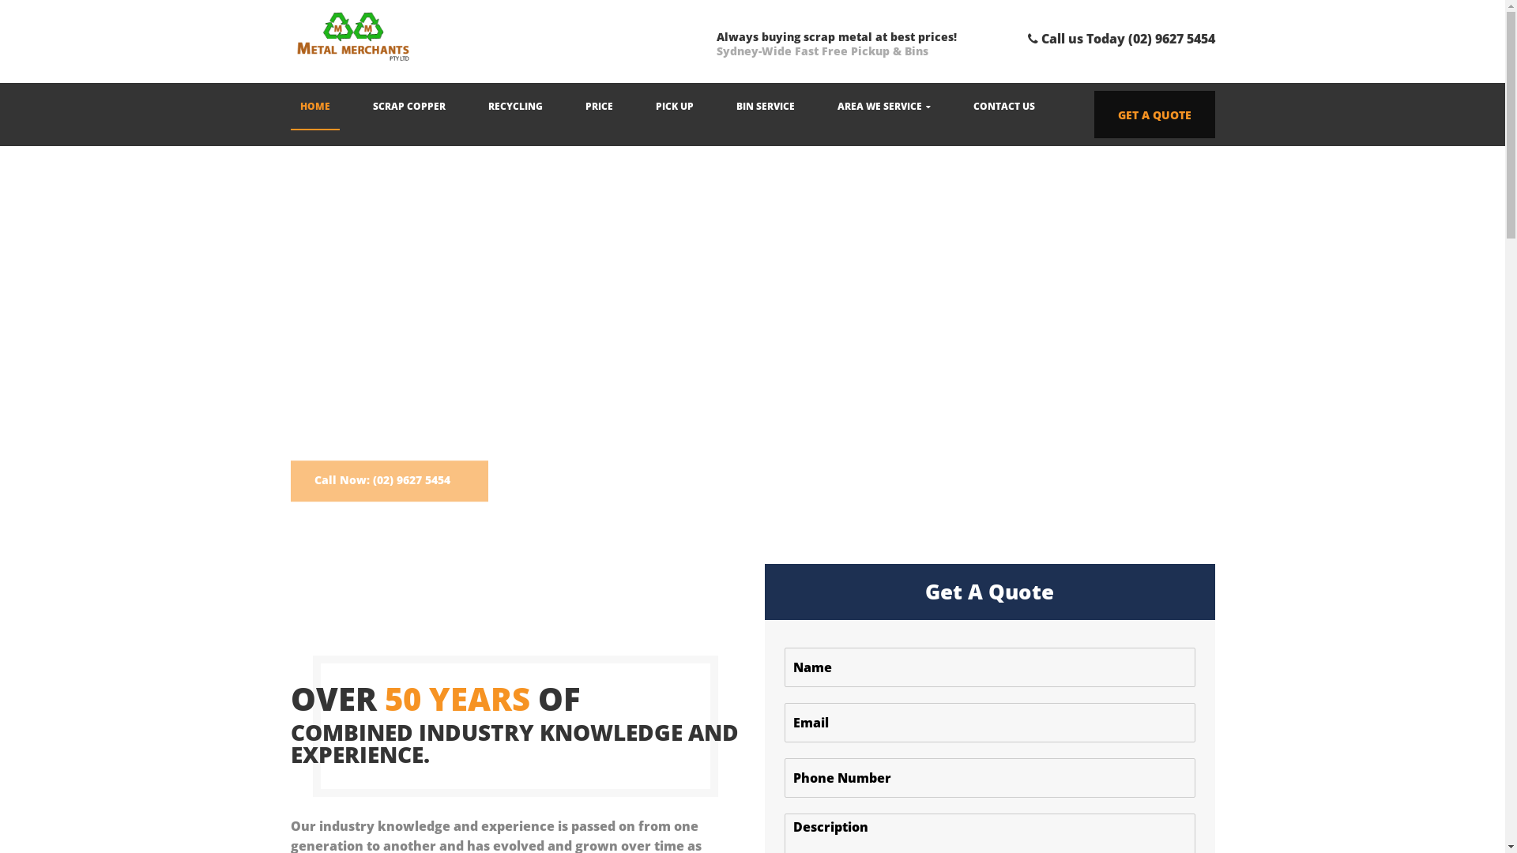 The height and width of the screenshot is (853, 1517). What do you see at coordinates (884, 107) in the screenshot?
I see `AREA WE SERVICE` at bounding box center [884, 107].